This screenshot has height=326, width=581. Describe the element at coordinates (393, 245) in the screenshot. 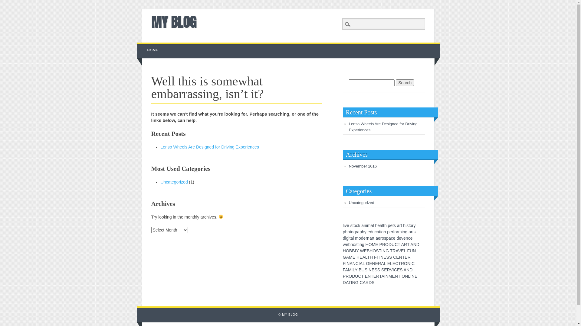

I see `U` at that location.